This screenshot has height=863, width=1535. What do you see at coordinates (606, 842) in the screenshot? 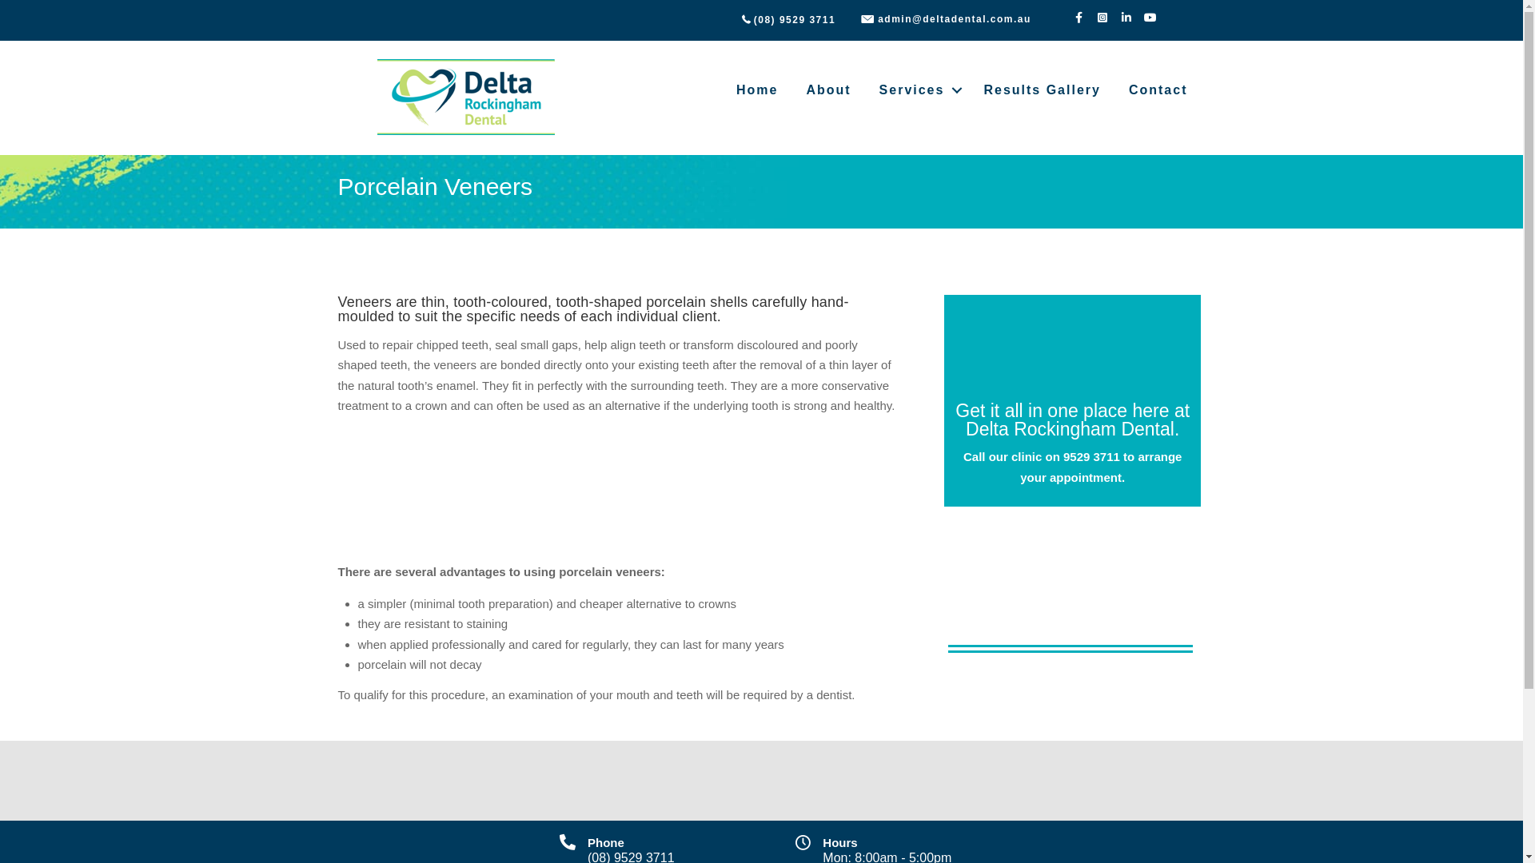
I see `Phone` at bounding box center [606, 842].